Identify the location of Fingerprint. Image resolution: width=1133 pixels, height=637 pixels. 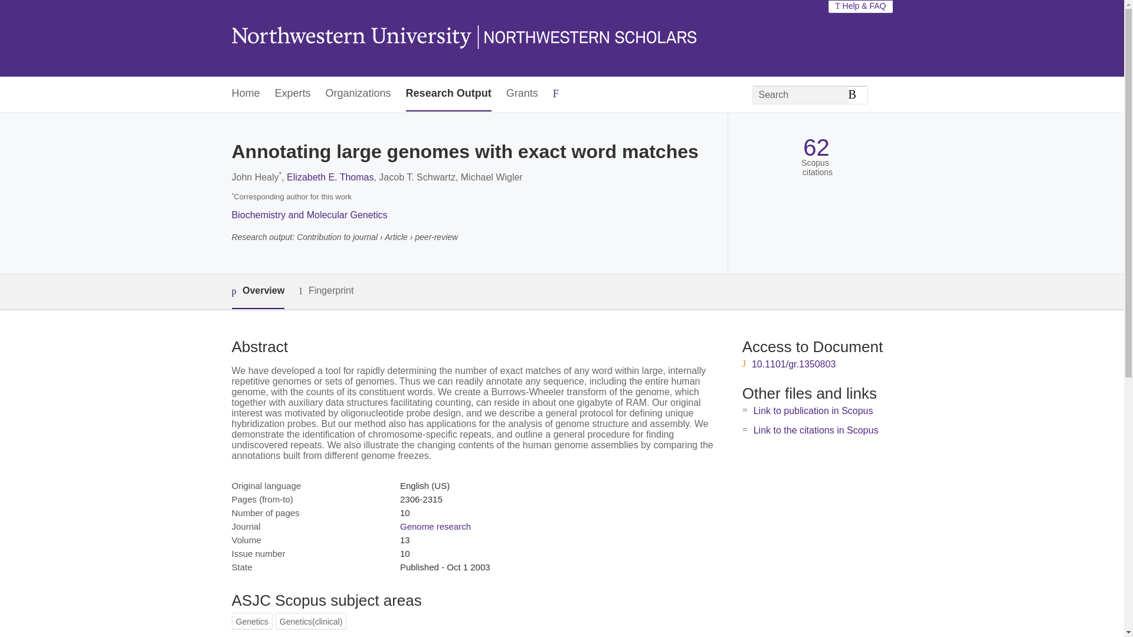
(326, 291).